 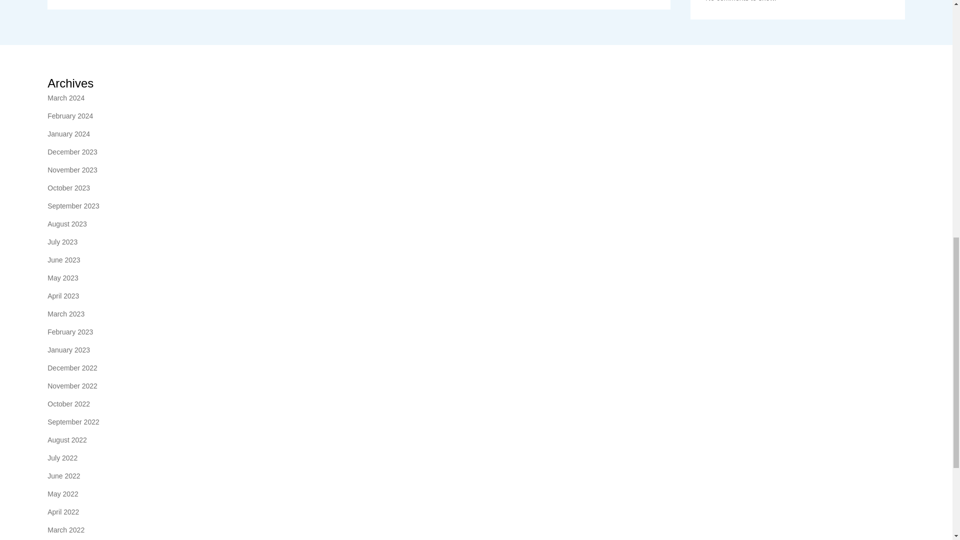 I want to click on July 2022, so click(x=62, y=457).